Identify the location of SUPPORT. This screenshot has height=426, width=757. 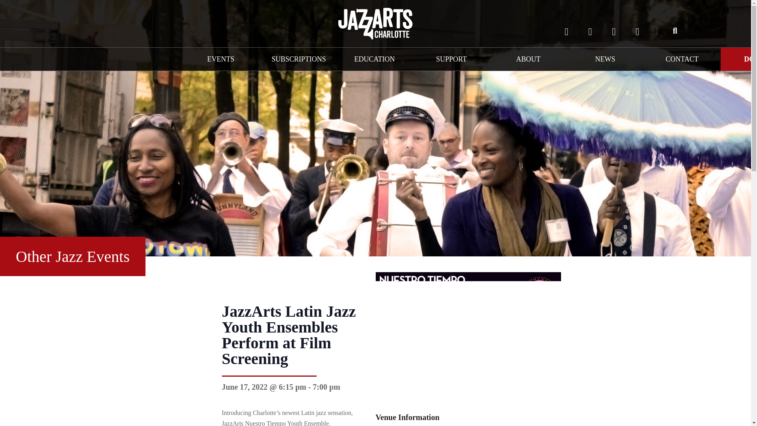
(451, 59).